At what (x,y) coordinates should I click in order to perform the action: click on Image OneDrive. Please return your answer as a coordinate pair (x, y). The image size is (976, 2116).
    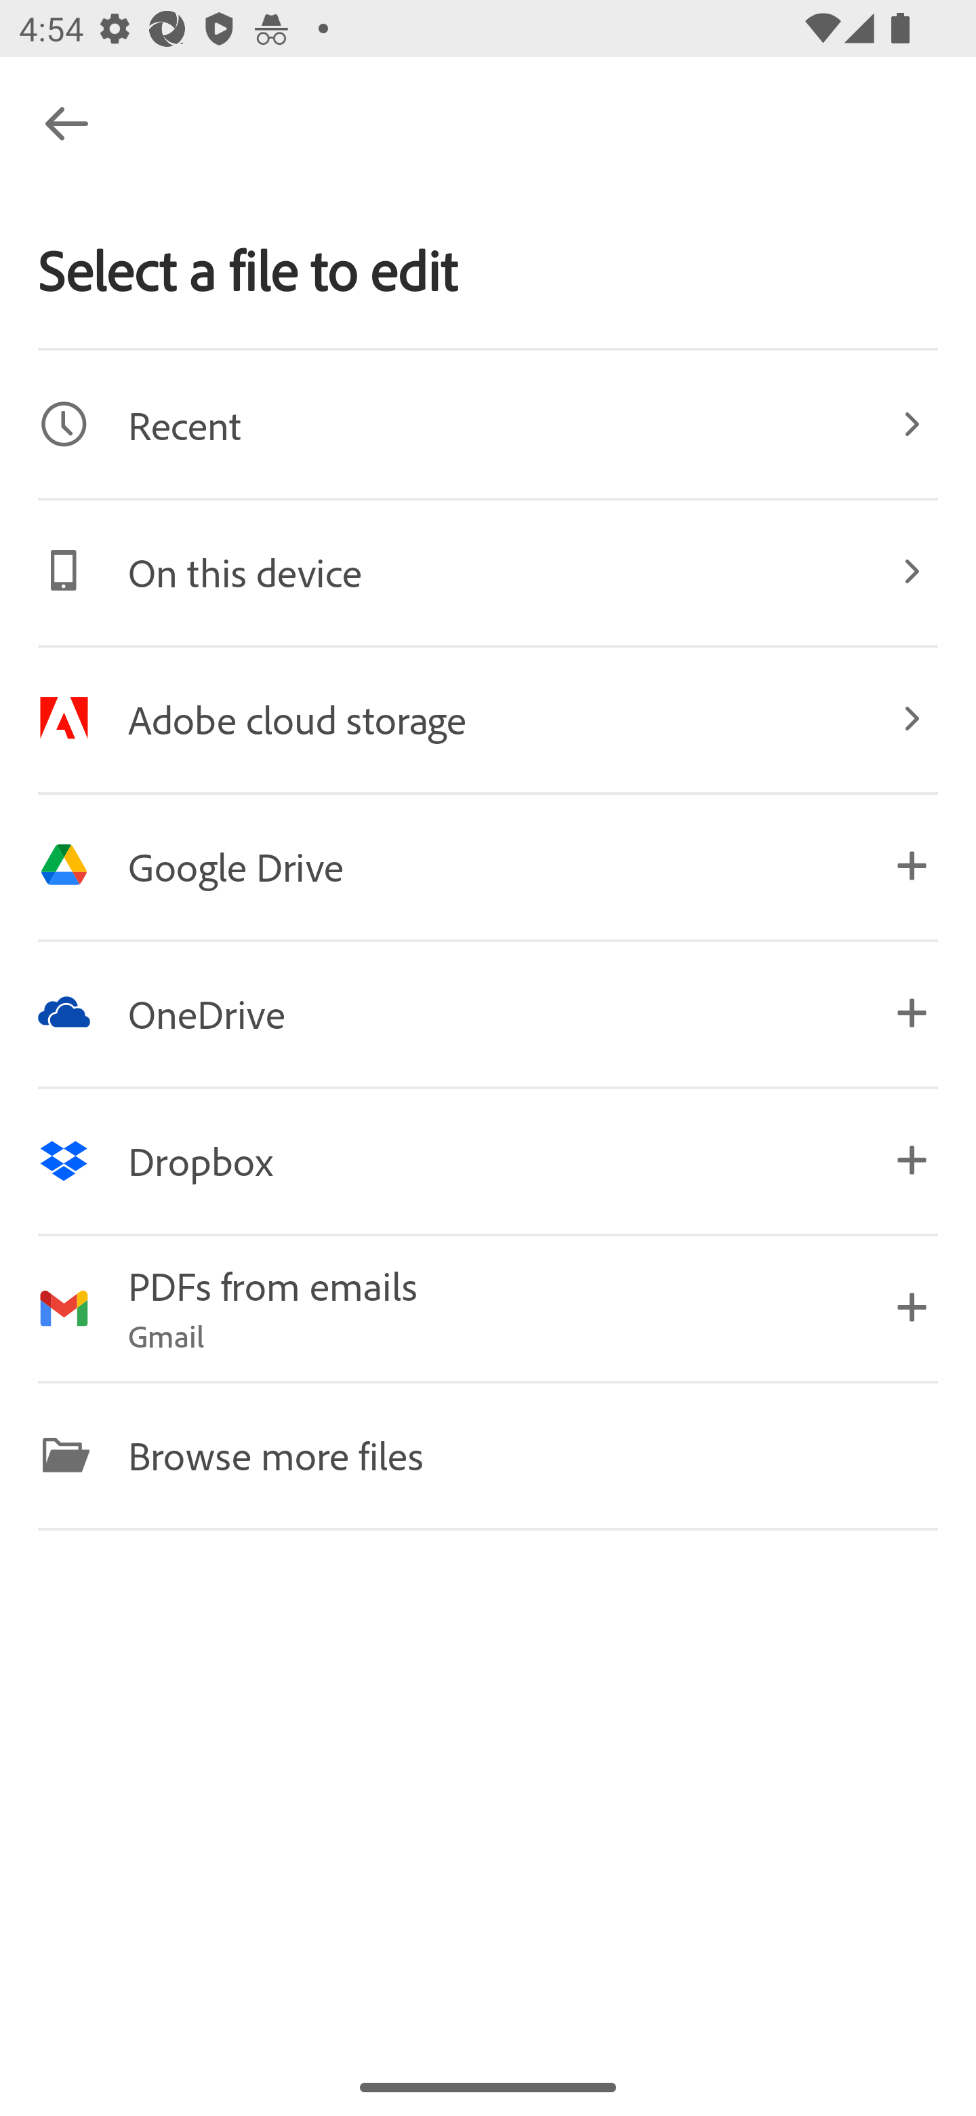
    Looking at the image, I should click on (488, 1012).